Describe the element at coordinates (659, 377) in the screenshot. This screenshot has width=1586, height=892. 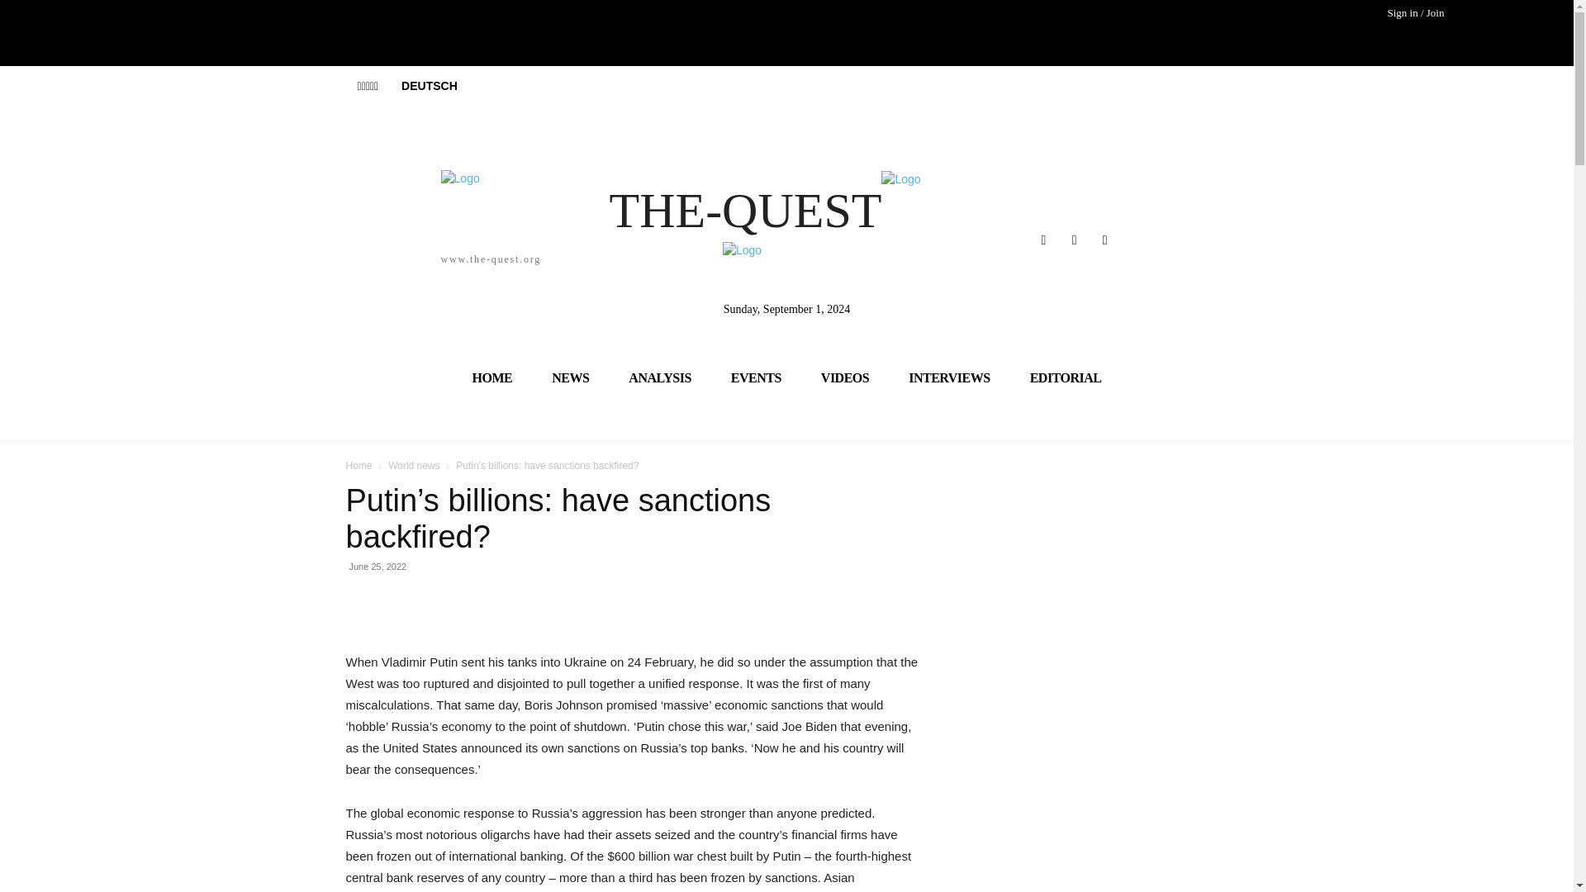
I see `ANALYSIS` at that location.